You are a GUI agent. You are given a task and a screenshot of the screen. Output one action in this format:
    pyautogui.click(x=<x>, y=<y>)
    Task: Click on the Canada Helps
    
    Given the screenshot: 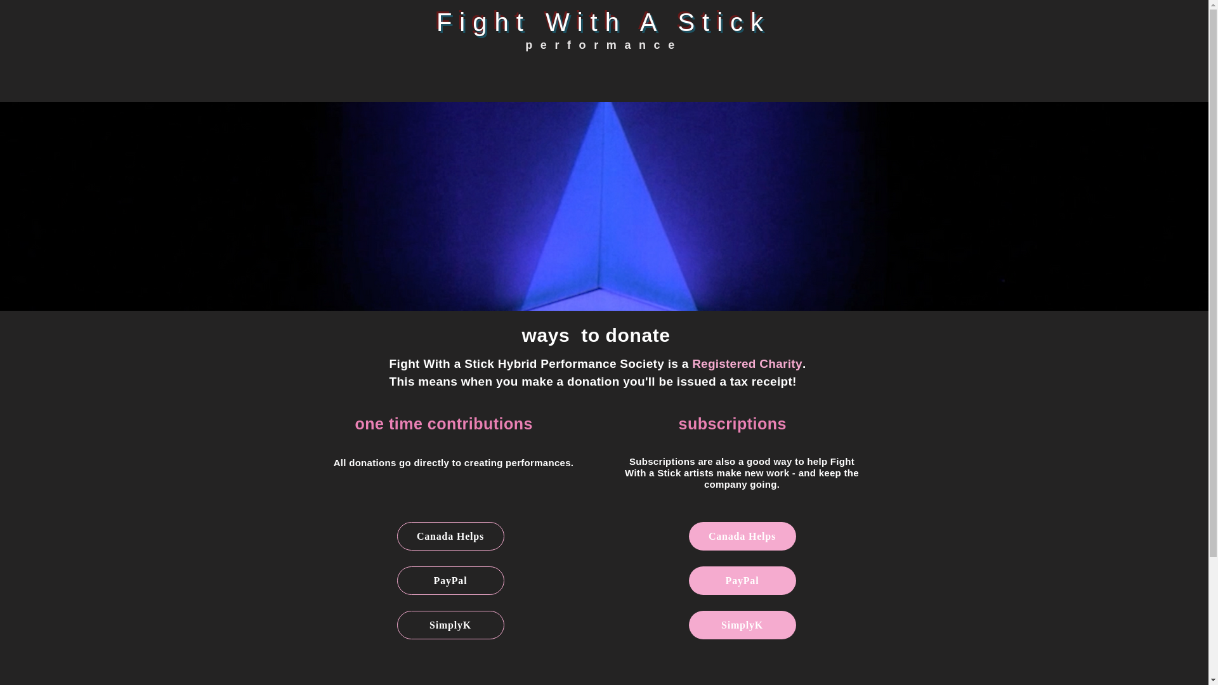 What is the action you would take?
    pyautogui.click(x=450, y=536)
    